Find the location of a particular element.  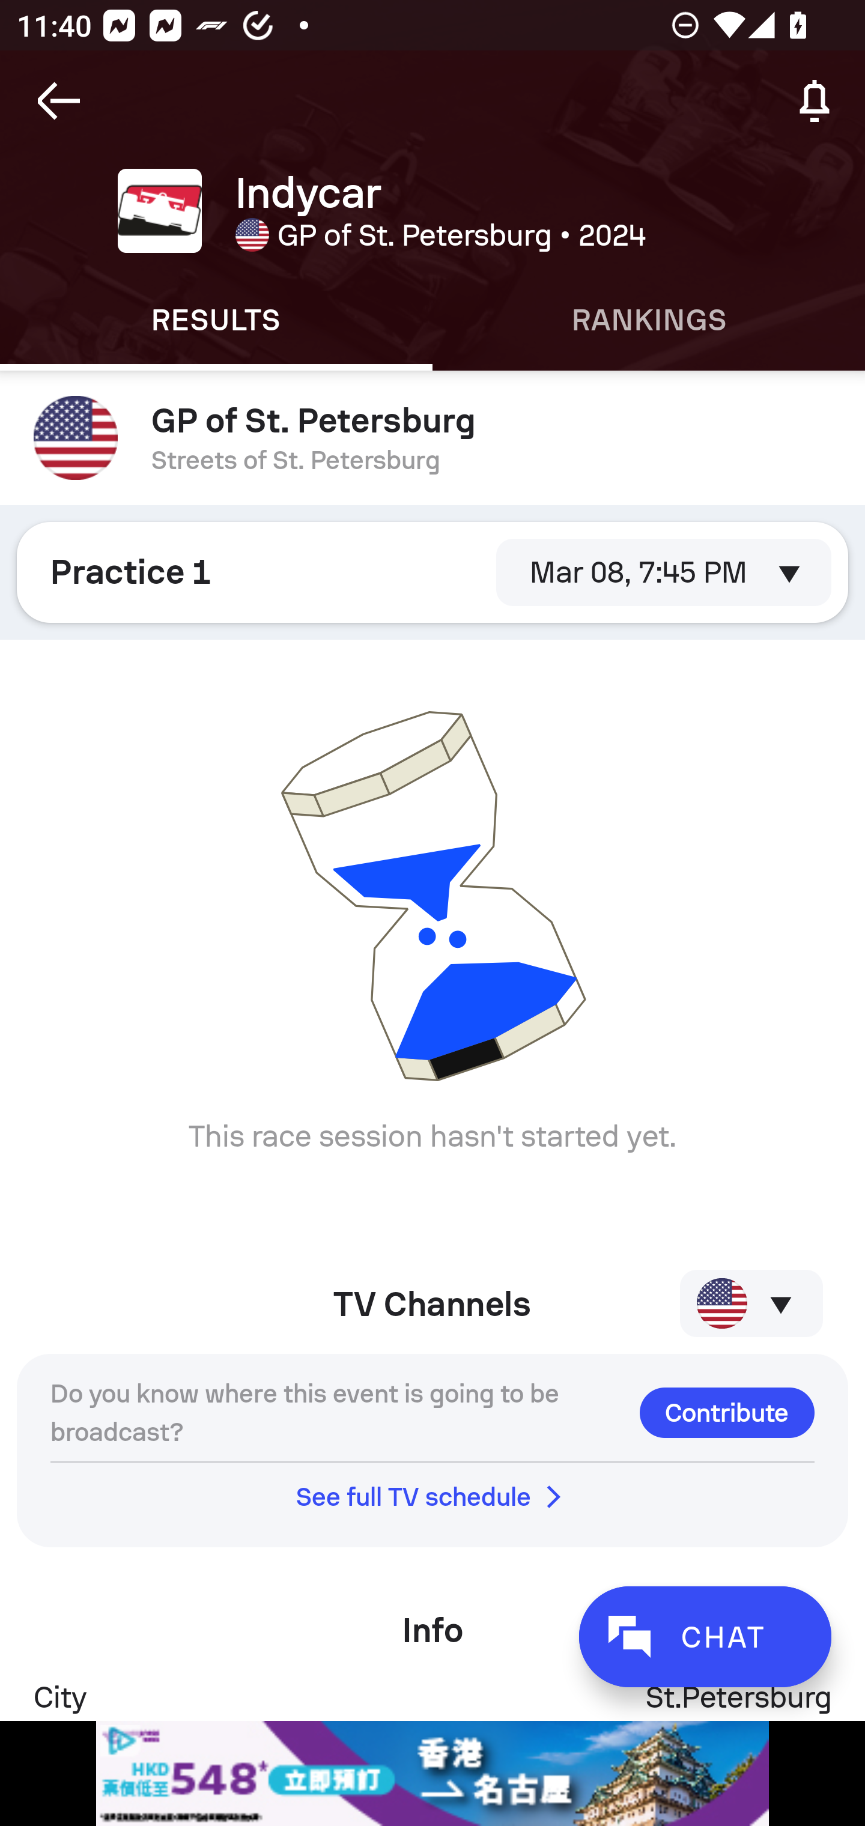

Navigate up is located at coordinates (59, 101).